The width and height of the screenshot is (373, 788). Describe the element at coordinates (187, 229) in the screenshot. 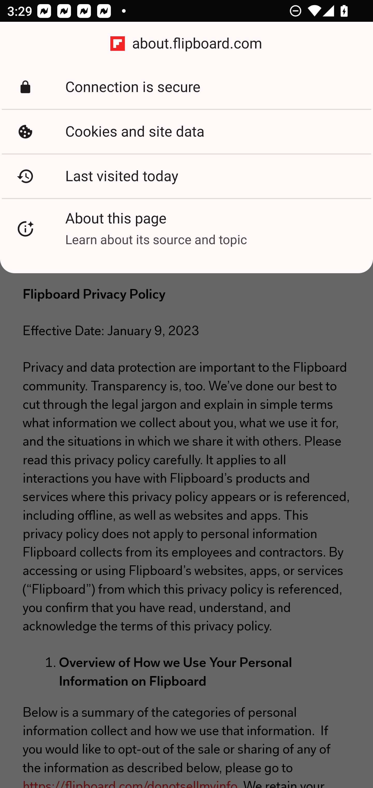

I see `About this page Learn about its source and topic` at that location.